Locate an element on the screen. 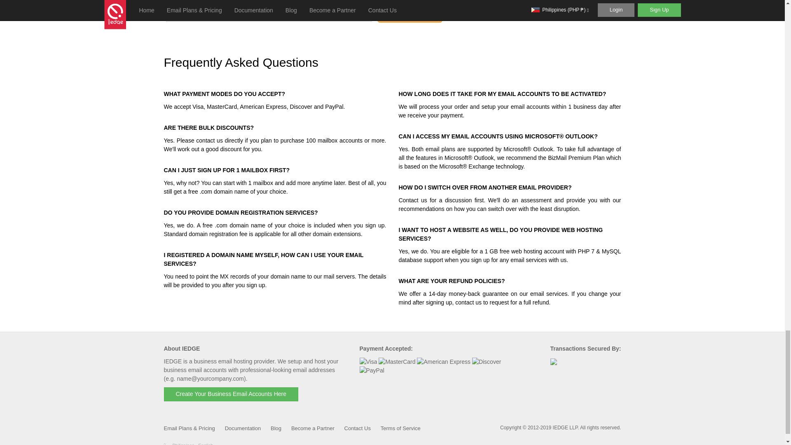  Visa is located at coordinates (368, 362).